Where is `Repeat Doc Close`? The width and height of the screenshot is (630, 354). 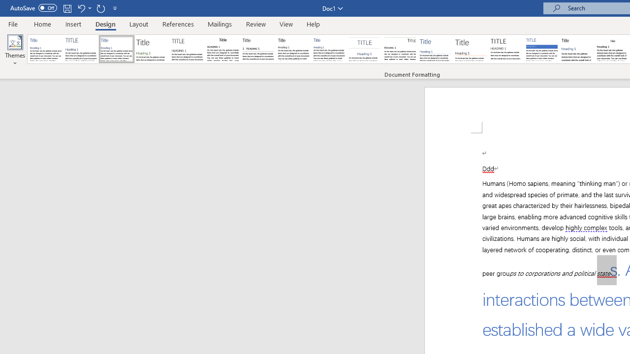 Repeat Doc Close is located at coordinates (100, 8).